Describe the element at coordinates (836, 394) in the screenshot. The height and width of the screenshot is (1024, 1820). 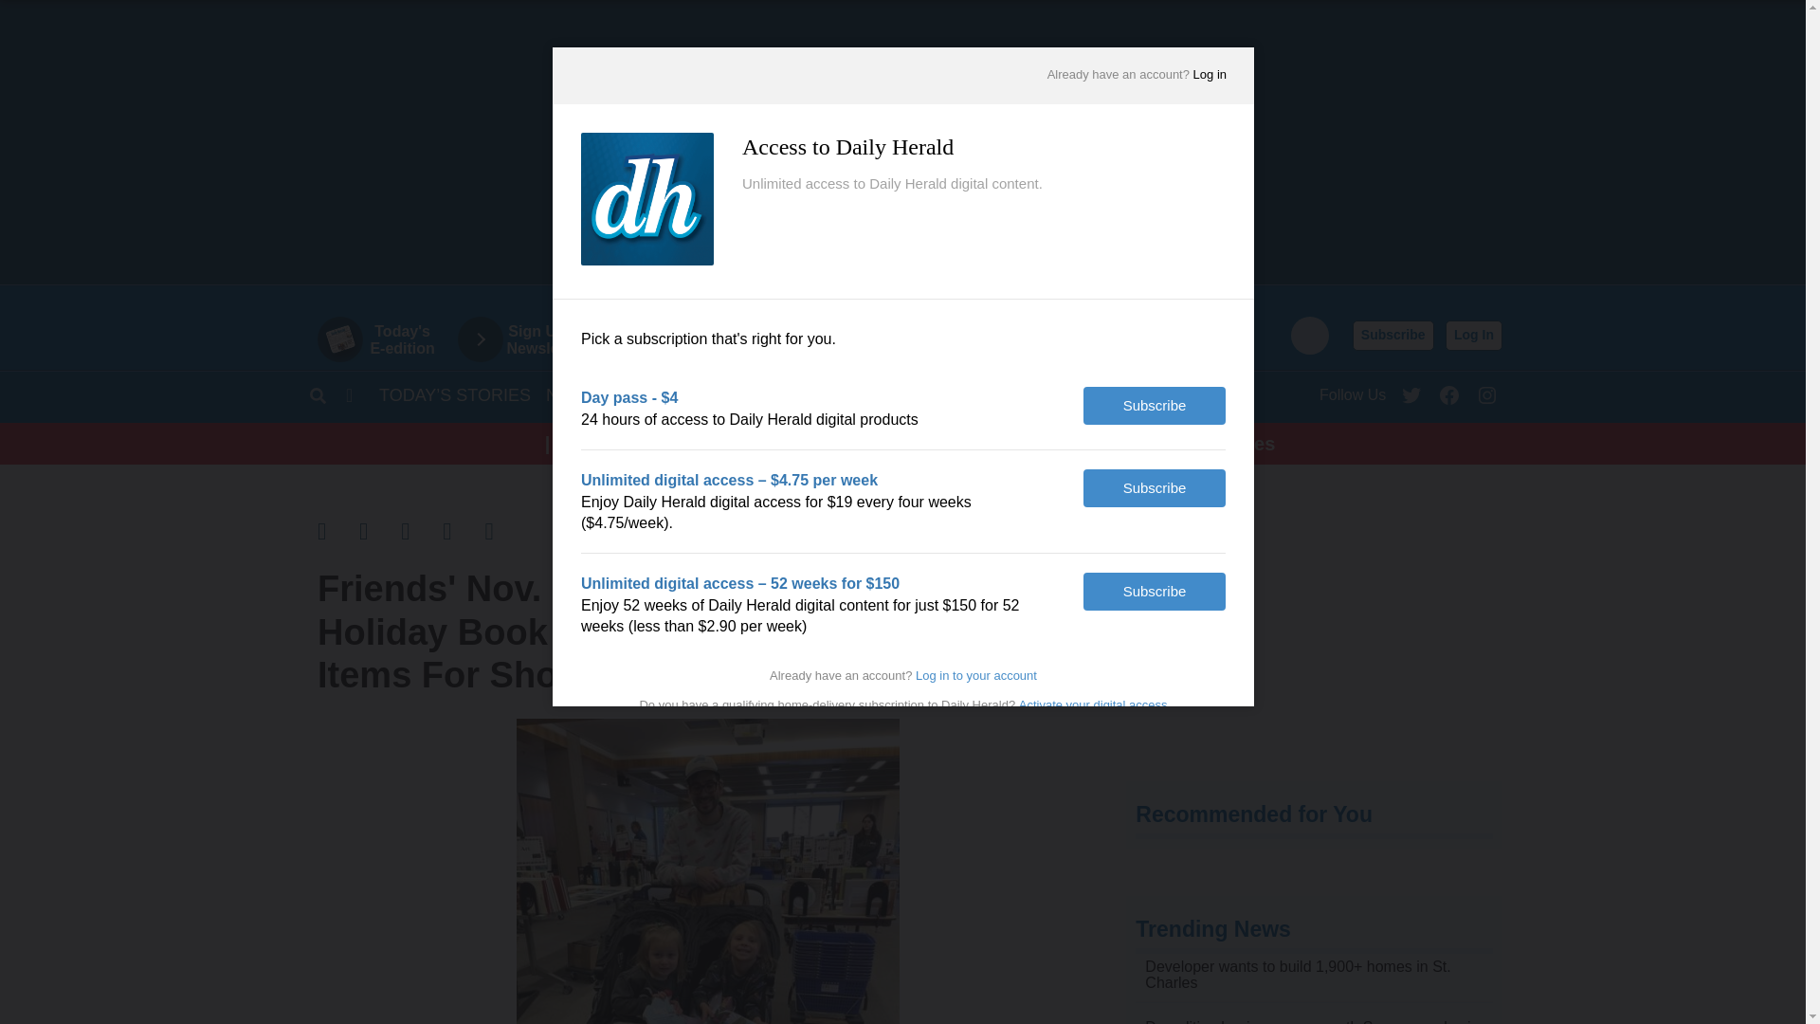
I see `OBITUARIES` at that location.